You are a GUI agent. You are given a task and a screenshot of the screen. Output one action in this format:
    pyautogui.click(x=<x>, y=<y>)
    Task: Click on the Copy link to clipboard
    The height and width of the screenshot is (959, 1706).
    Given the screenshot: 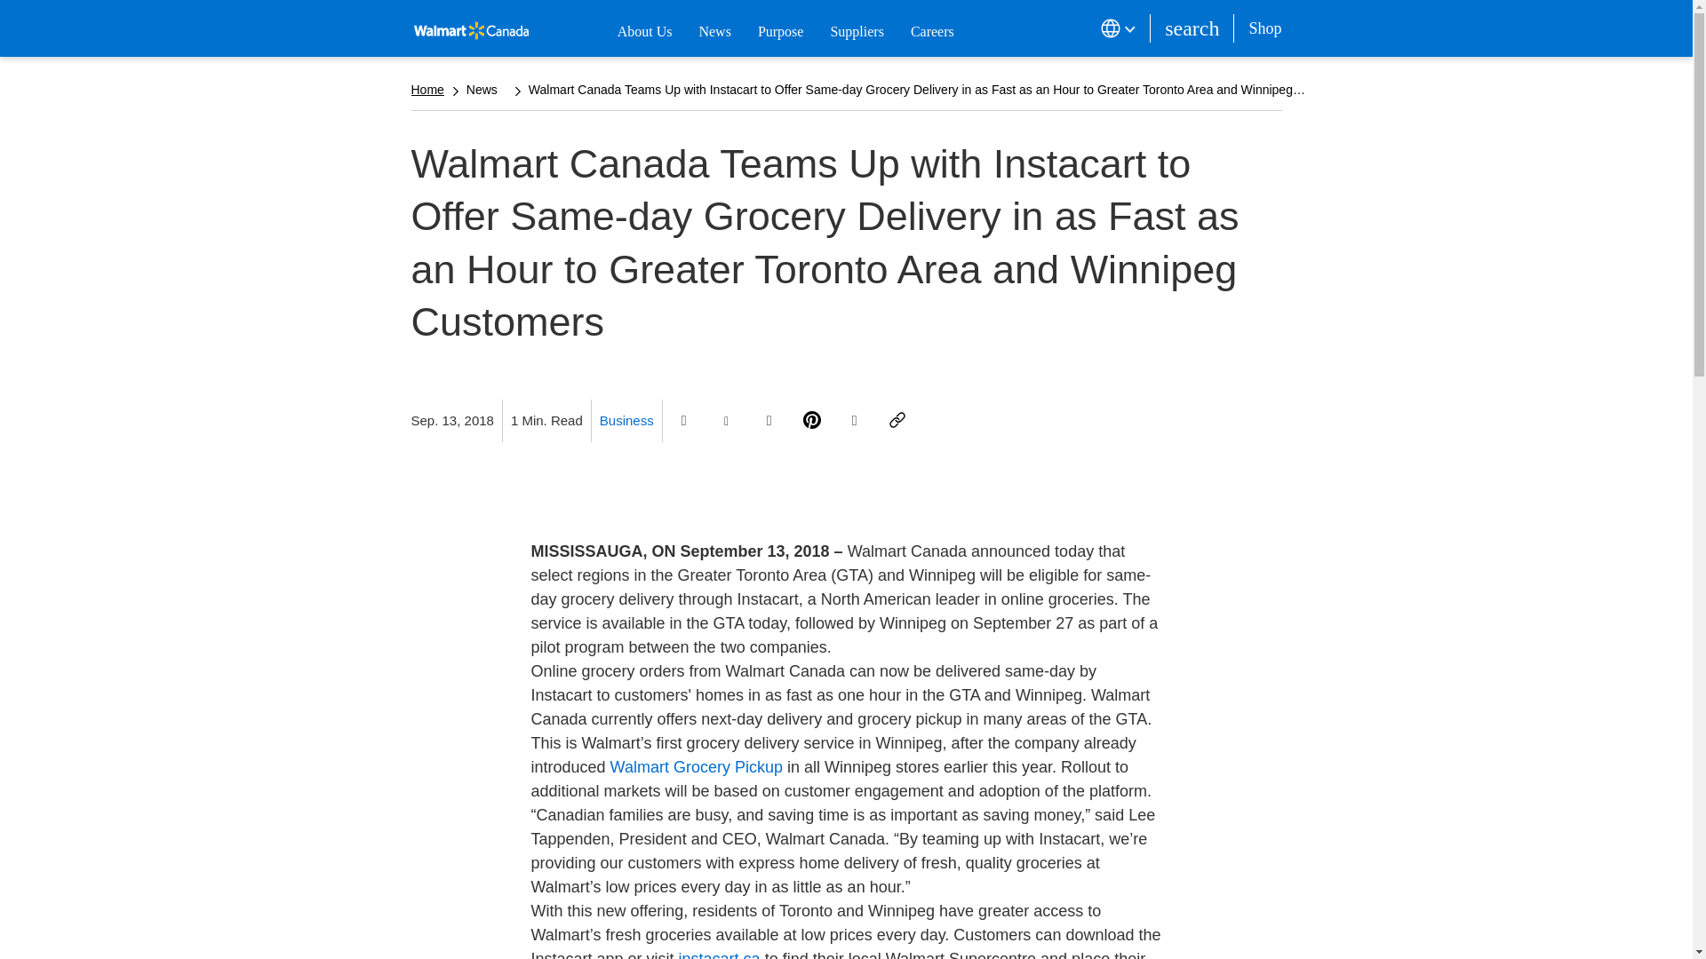 What is the action you would take?
    pyautogui.click(x=897, y=421)
    